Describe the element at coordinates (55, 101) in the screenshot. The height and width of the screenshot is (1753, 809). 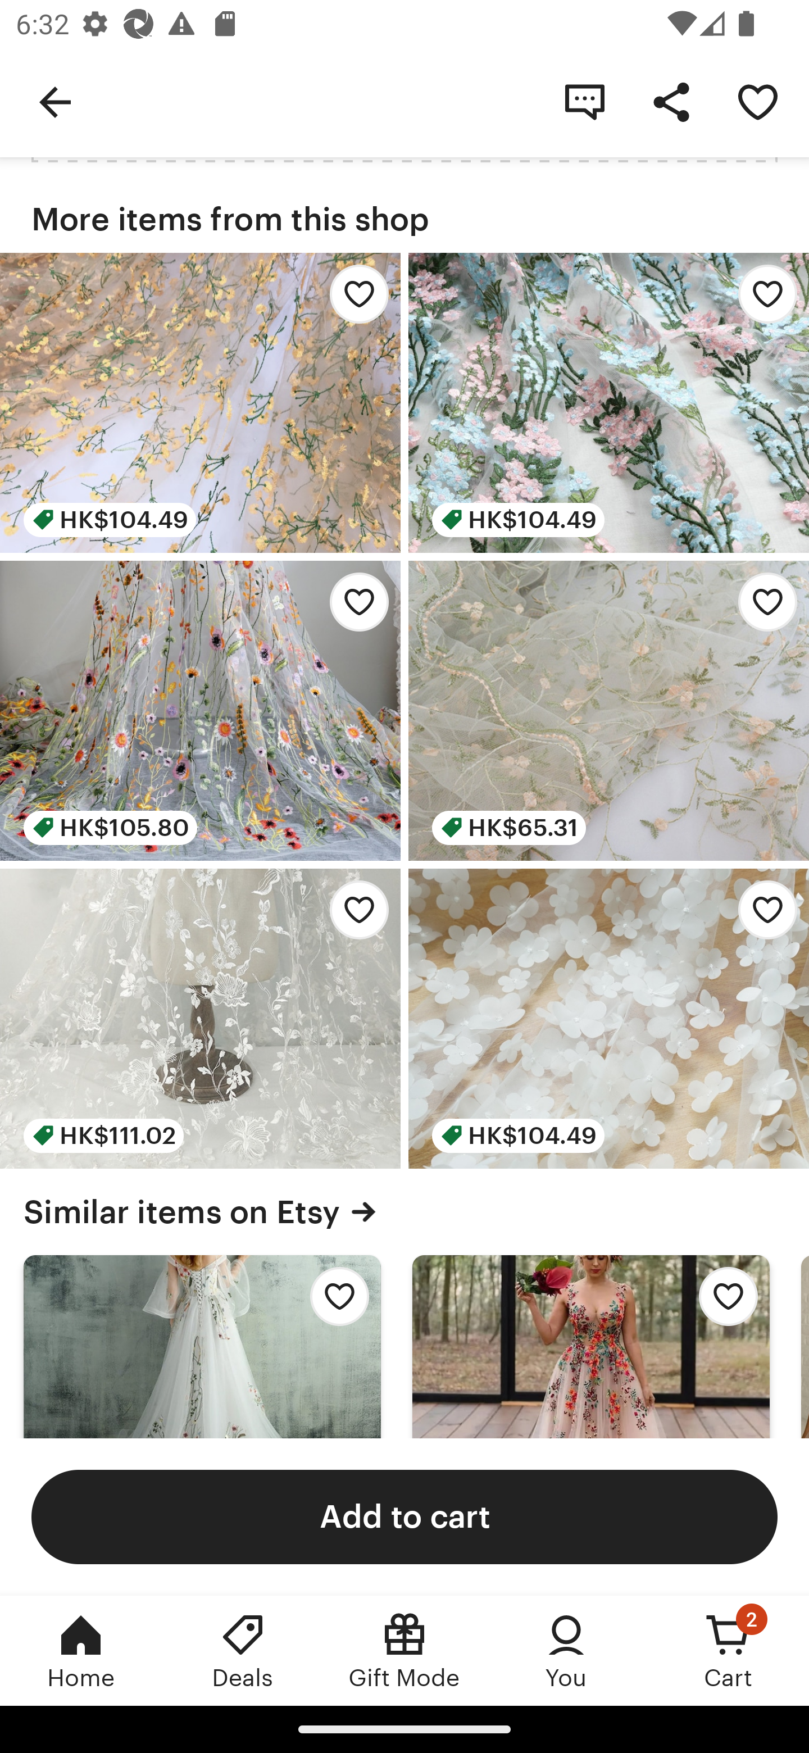
I see `Navigate up` at that location.